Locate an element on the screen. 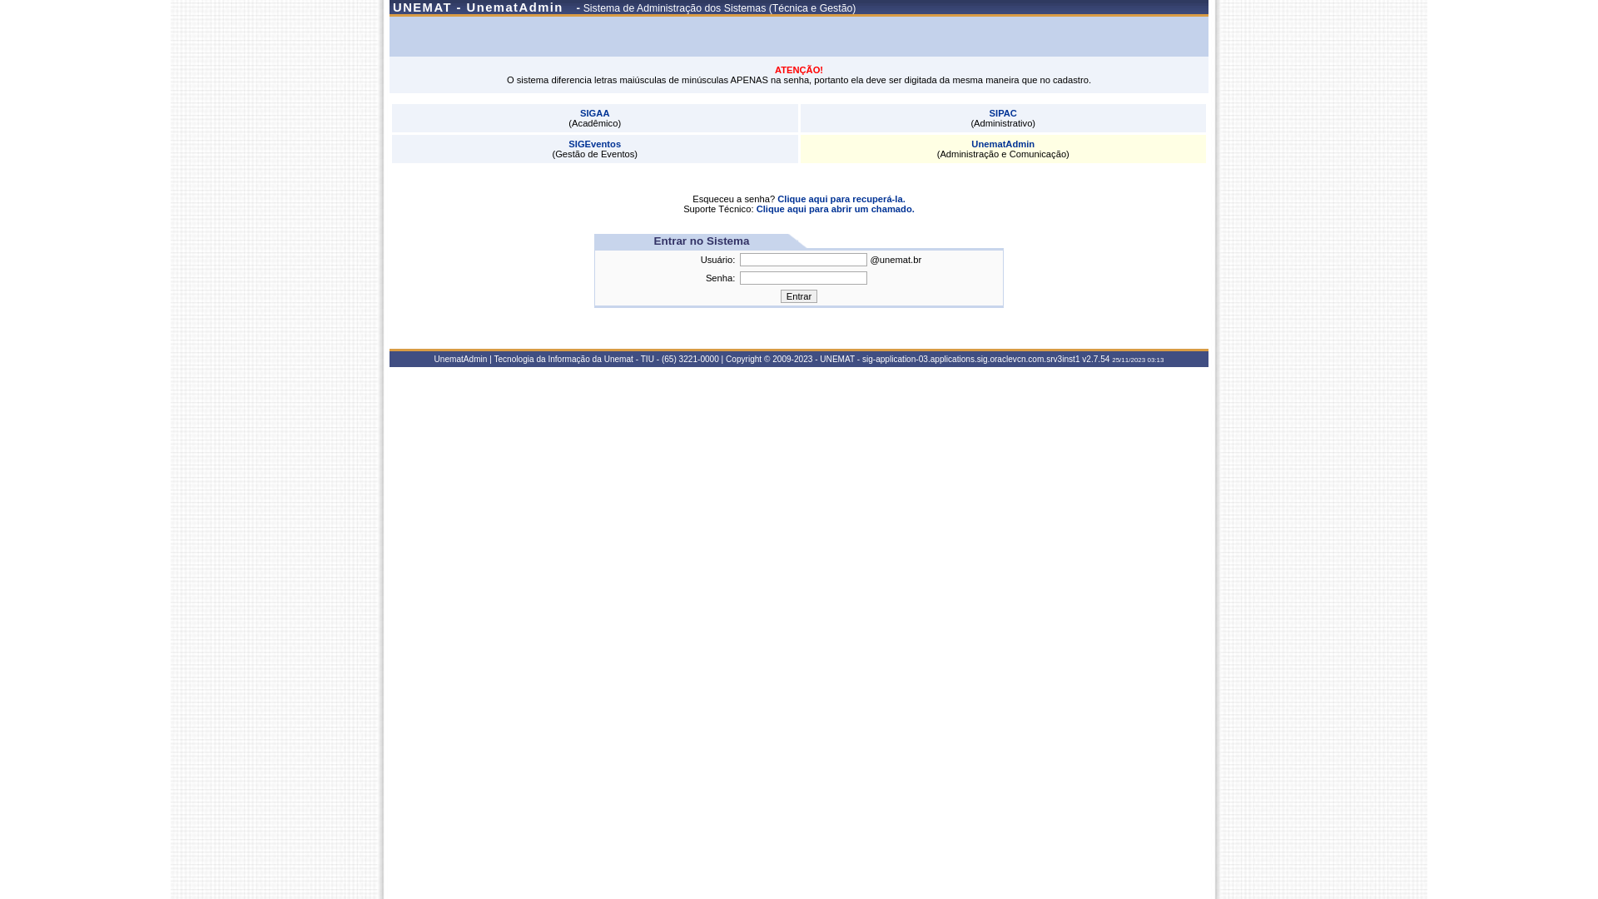 This screenshot has width=1598, height=899. SIGAA is located at coordinates (594, 113).